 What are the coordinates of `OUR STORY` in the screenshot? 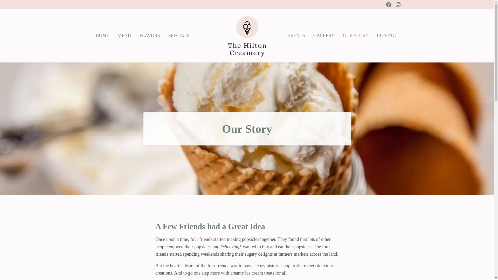 It's located at (355, 36).